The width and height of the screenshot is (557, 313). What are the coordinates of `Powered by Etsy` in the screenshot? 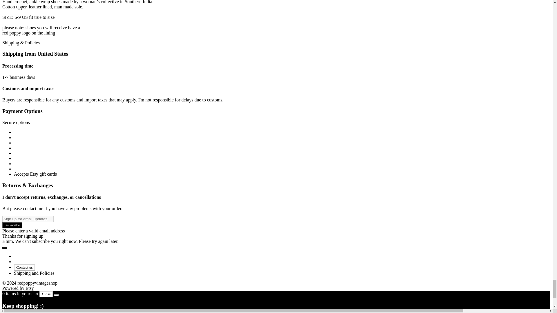 It's located at (18, 288).